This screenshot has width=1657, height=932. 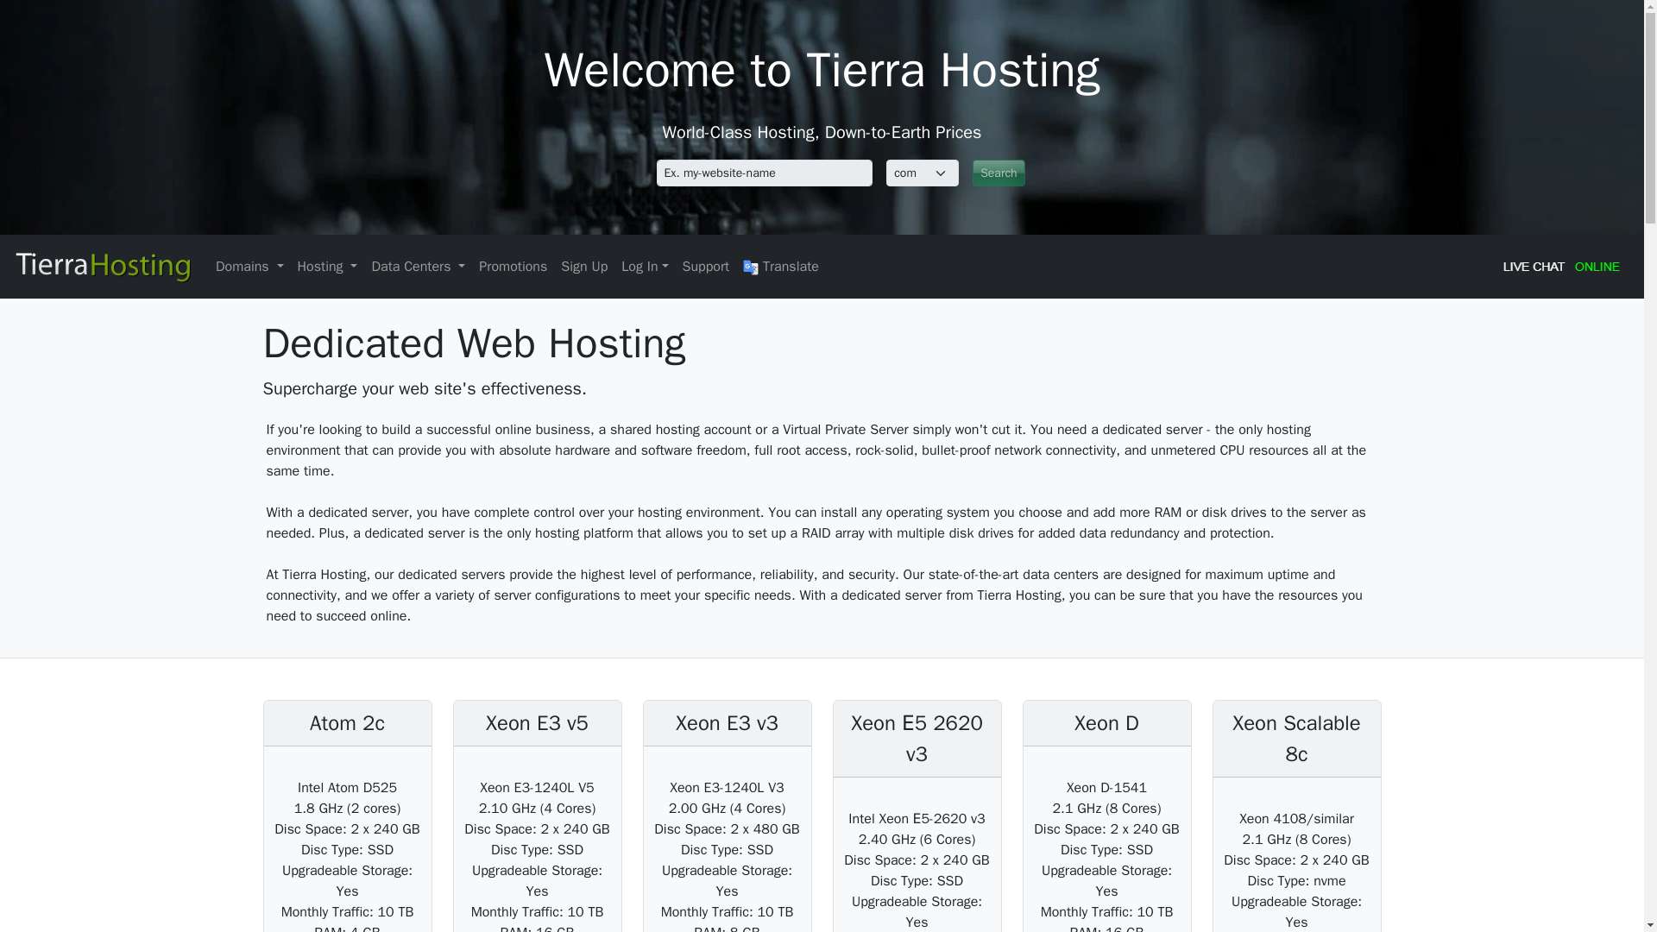 What do you see at coordinates (418, 267) in the screenshot?
I see `Data Centers` at bounding box center [418, 267].